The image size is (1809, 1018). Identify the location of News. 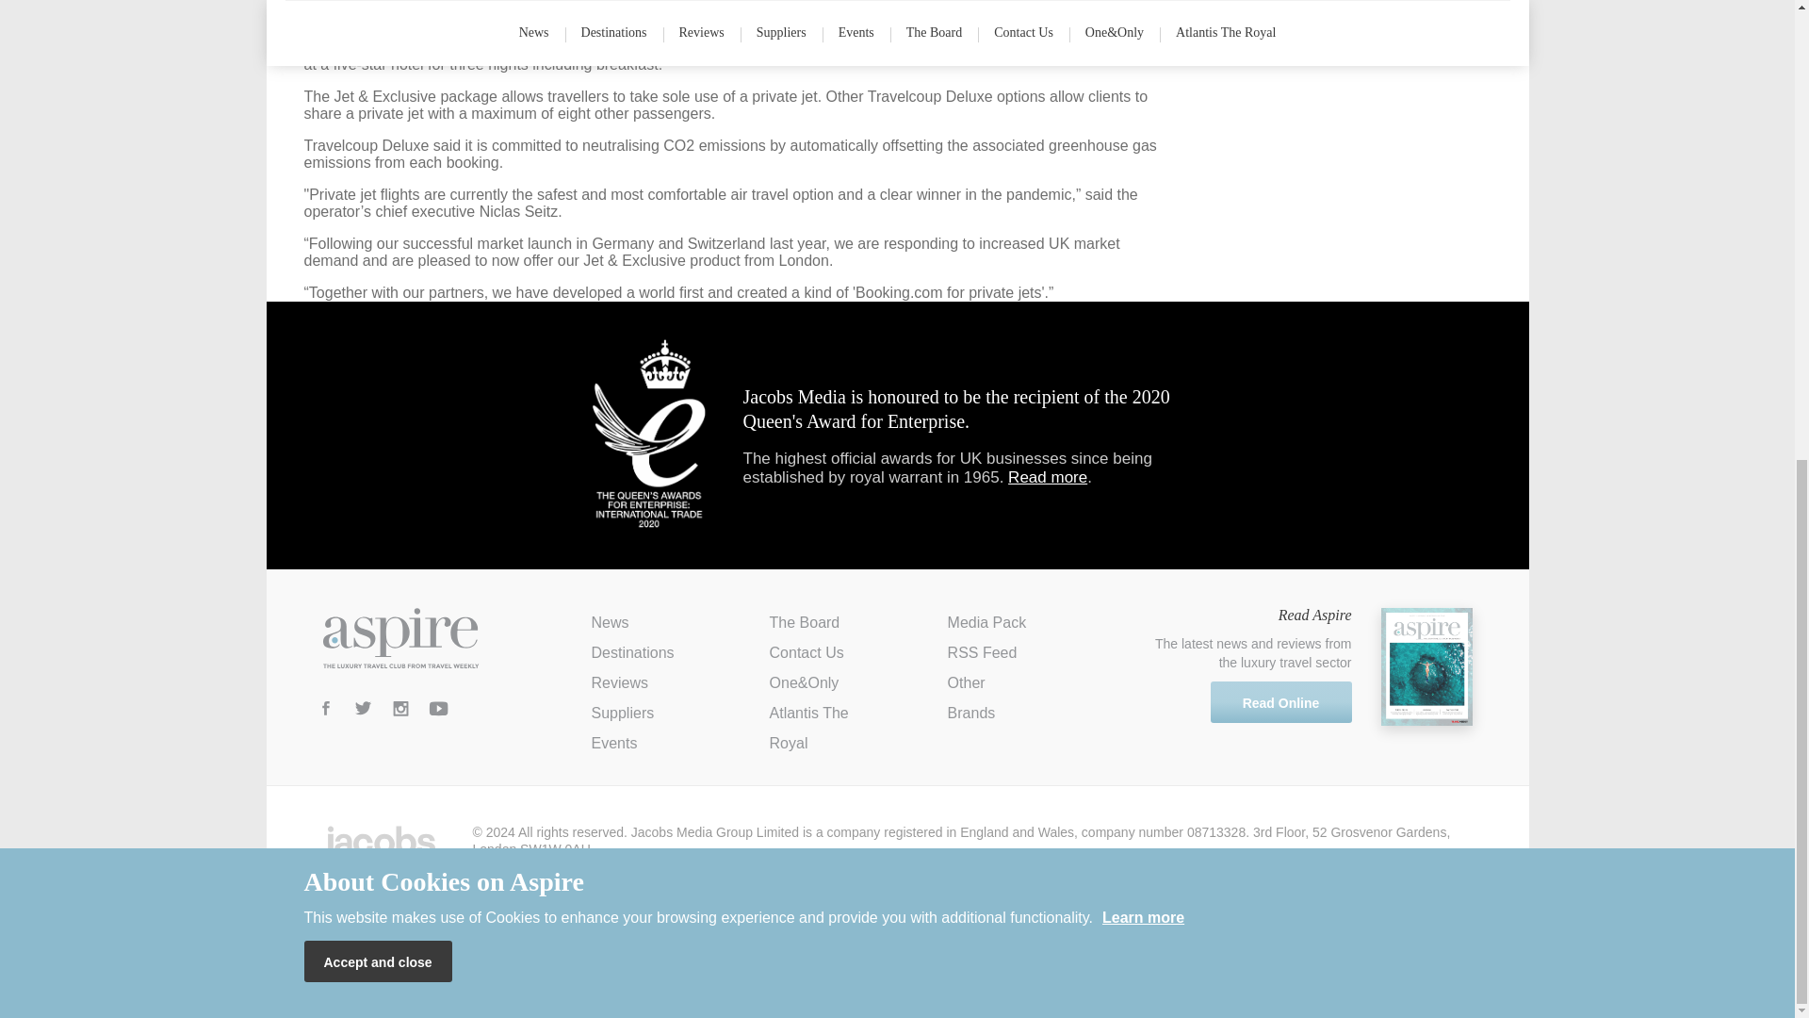
(611, 622).